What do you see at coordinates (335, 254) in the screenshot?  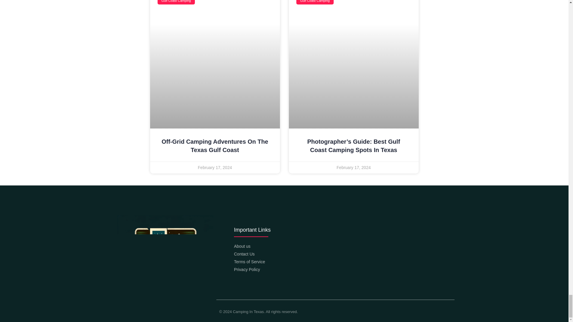 I see `Contact Us` at bounding box center [335, 254].